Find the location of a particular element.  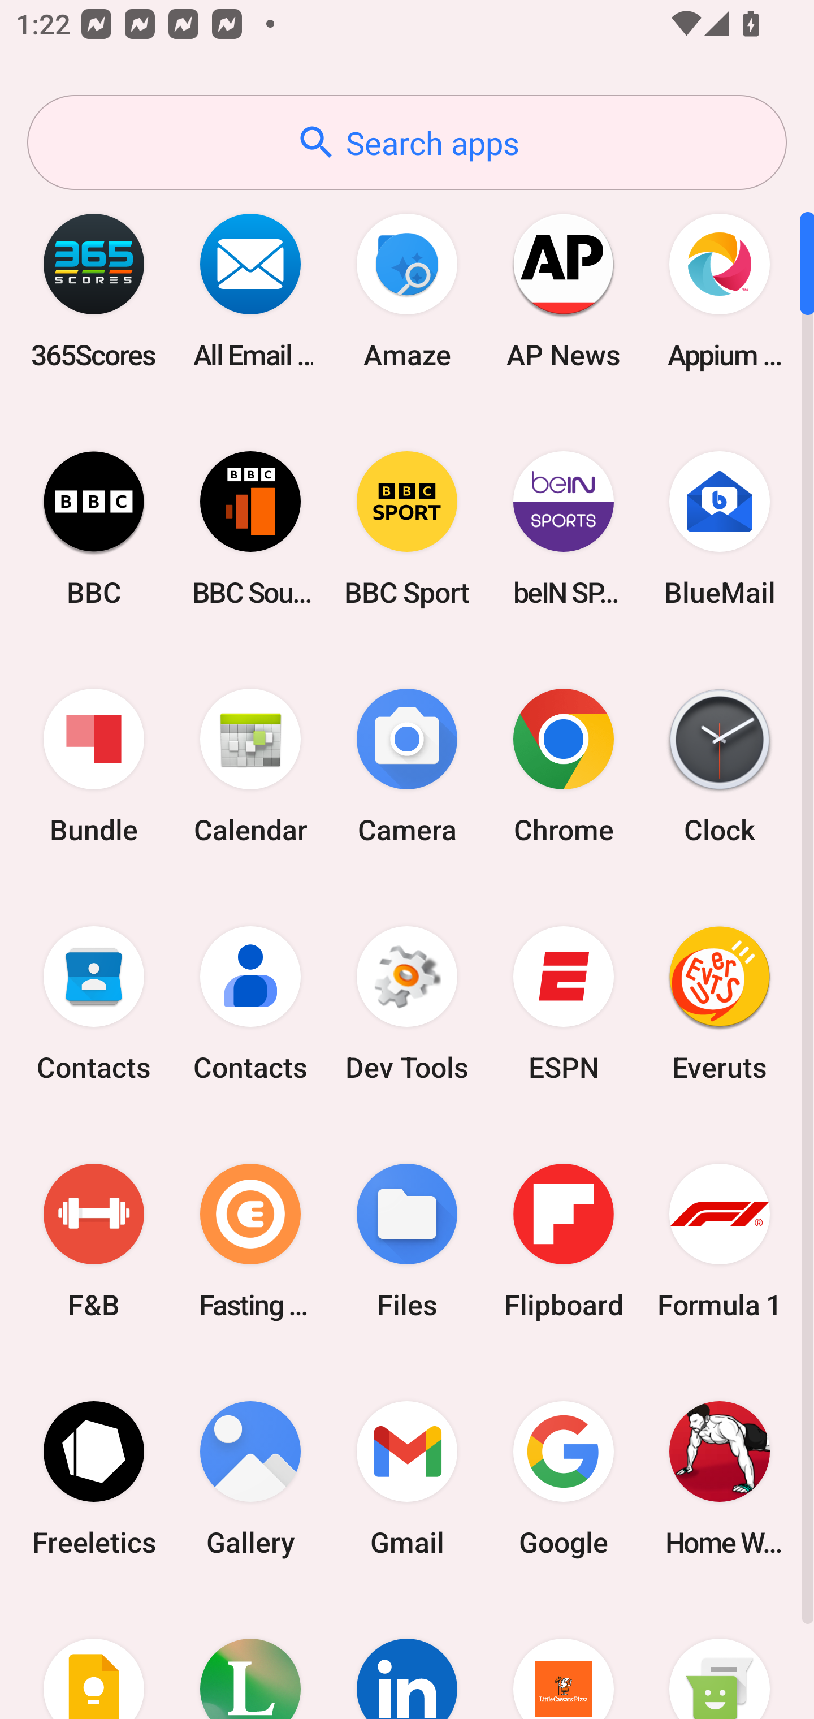

LinkedIn is located at coordinates (407, 1658).